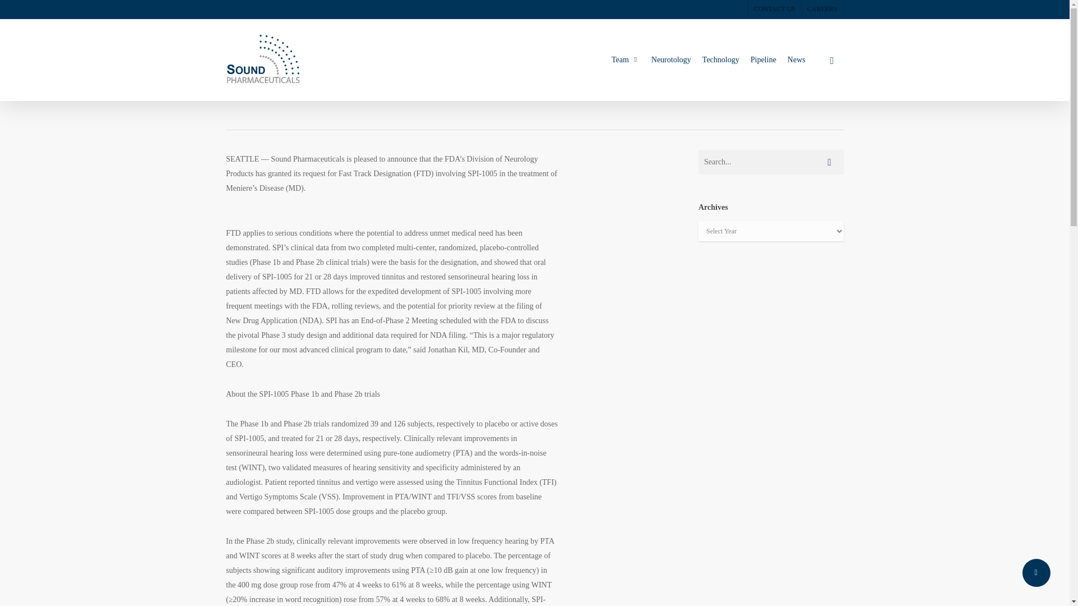 This screenshot has width=1078, height=606. What do you see at coordinates (720, 59) in the screenshot?
I see `Technology` at bounding box center [720, 59].